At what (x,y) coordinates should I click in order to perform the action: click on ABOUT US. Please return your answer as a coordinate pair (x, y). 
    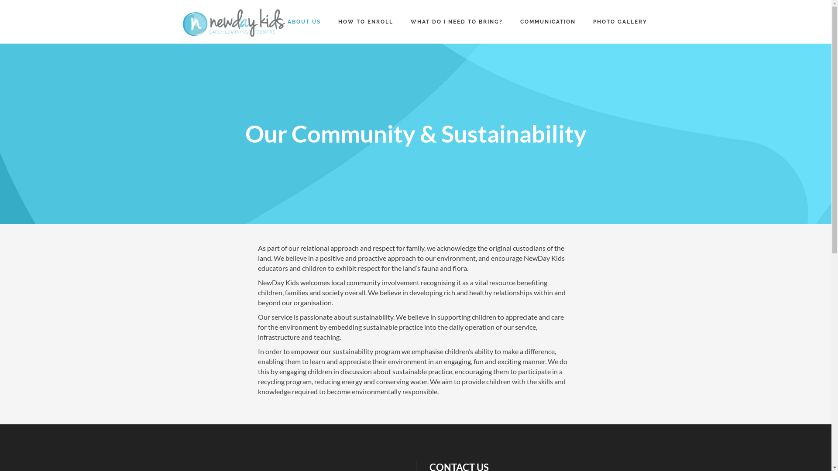
    Looking at the image, I should click on (304, 22).